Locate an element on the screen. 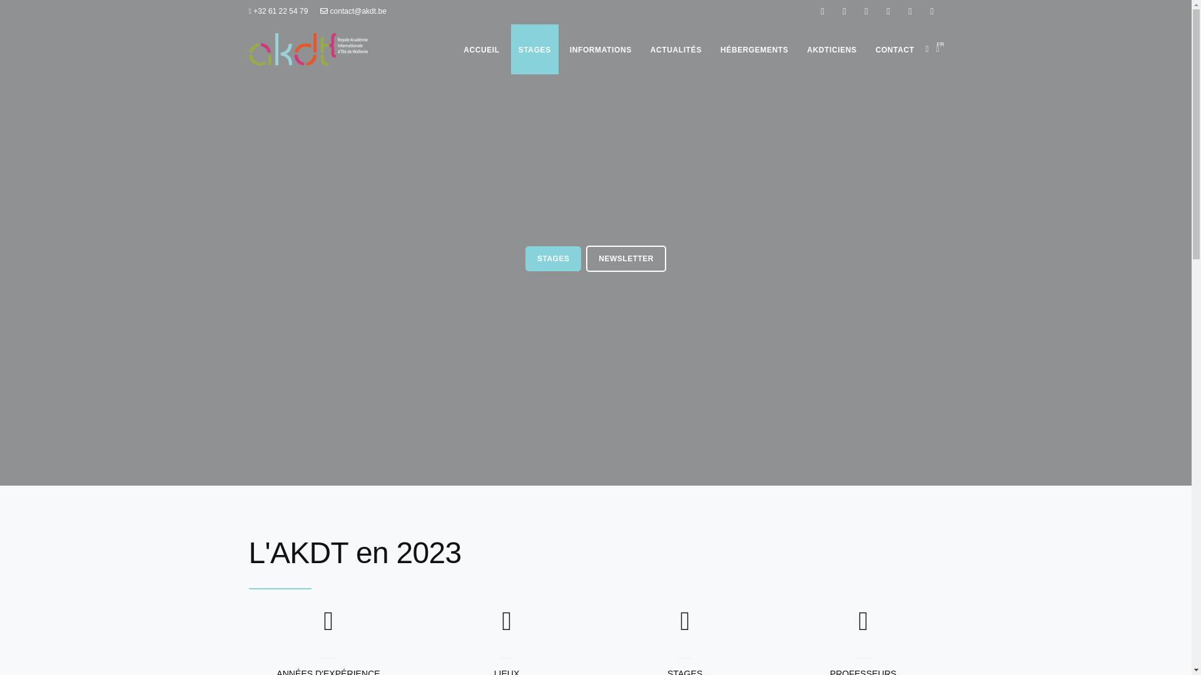 The image size is (1201, 675). AKDTICIENS is located at coordinates (832, 50).